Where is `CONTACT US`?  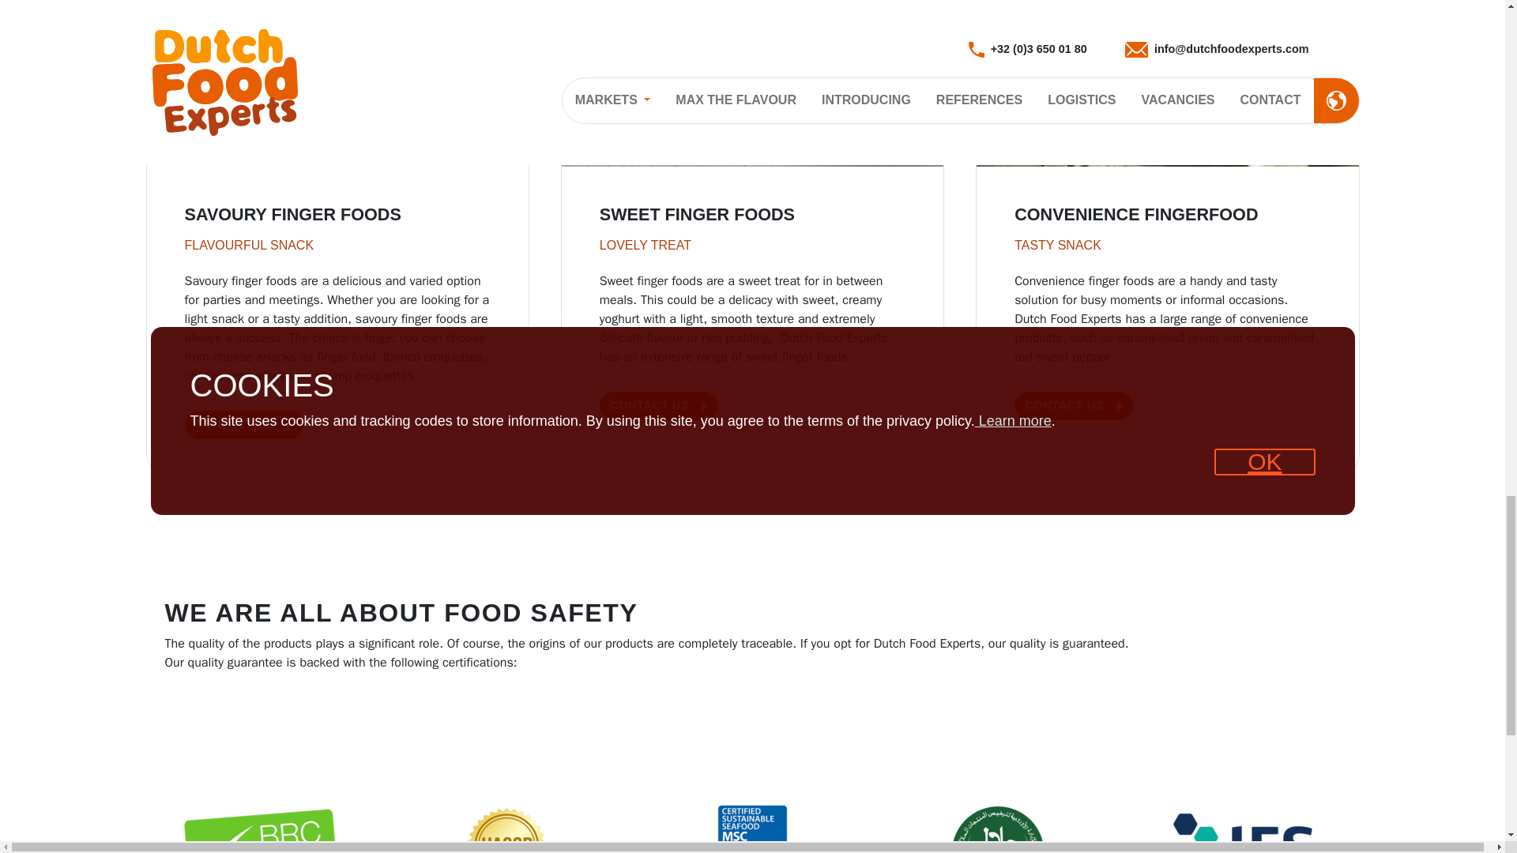 CONTACT US is located at coordinates (658, 406).